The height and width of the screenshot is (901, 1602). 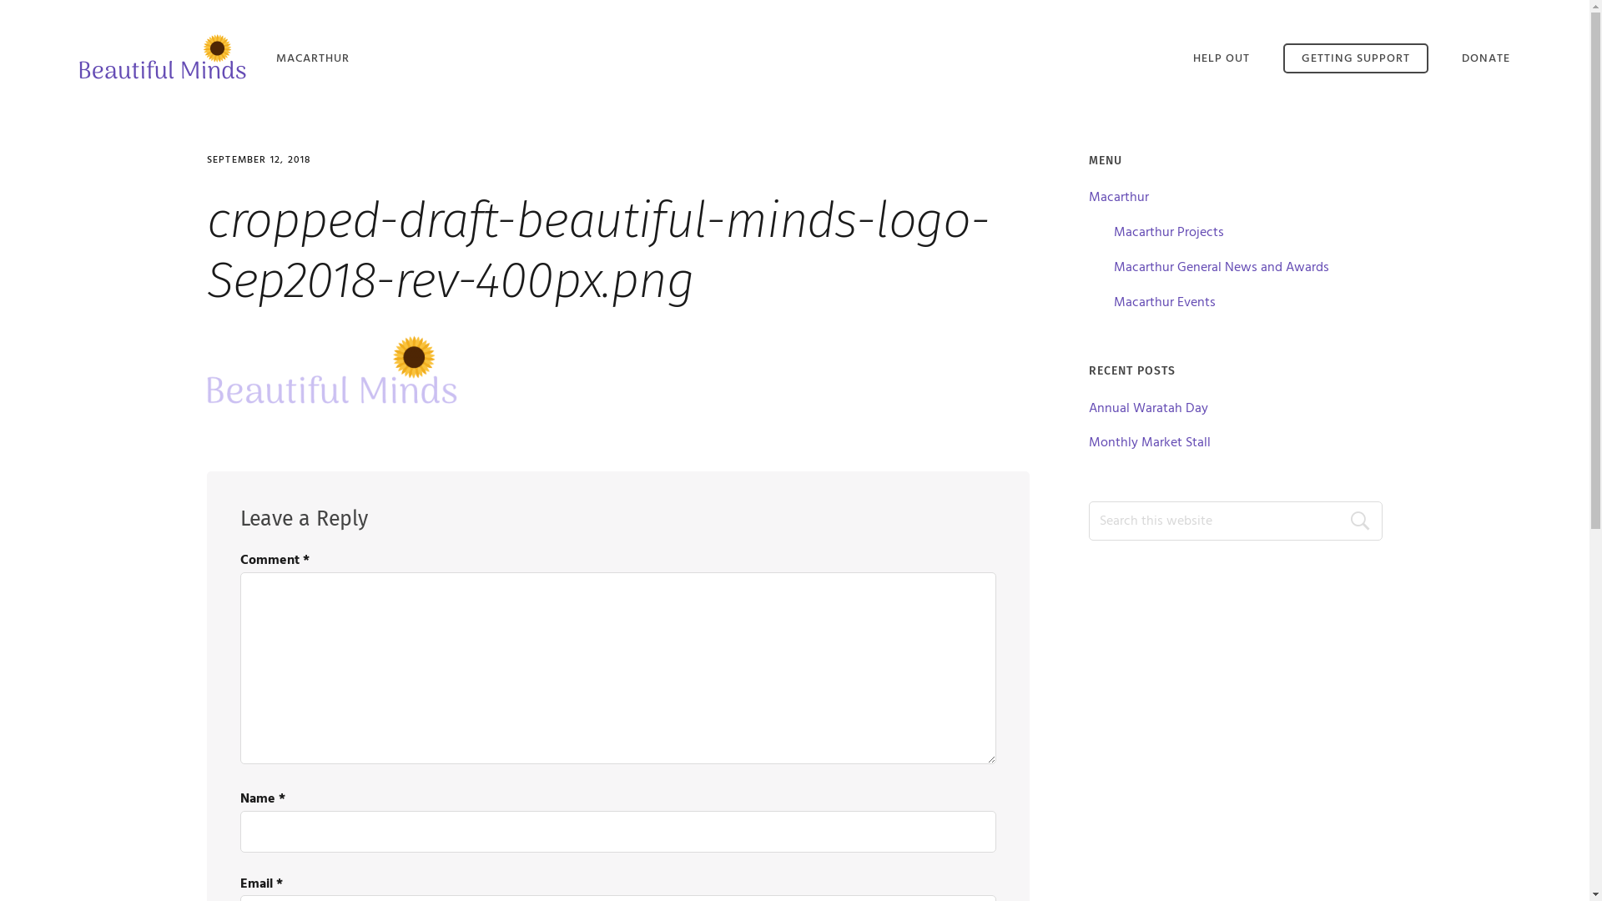 I want to click on Skip to primary navigation, so click(x=0, y=0).